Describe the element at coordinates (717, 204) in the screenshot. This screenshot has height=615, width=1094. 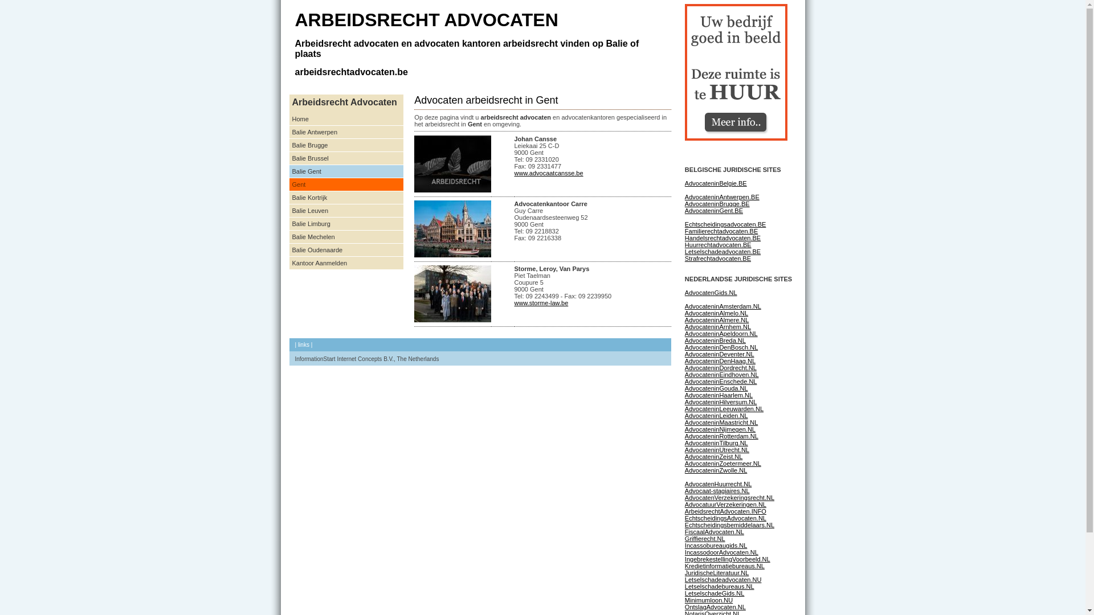
I see `AdvocateninBrugge.BE` at that location.